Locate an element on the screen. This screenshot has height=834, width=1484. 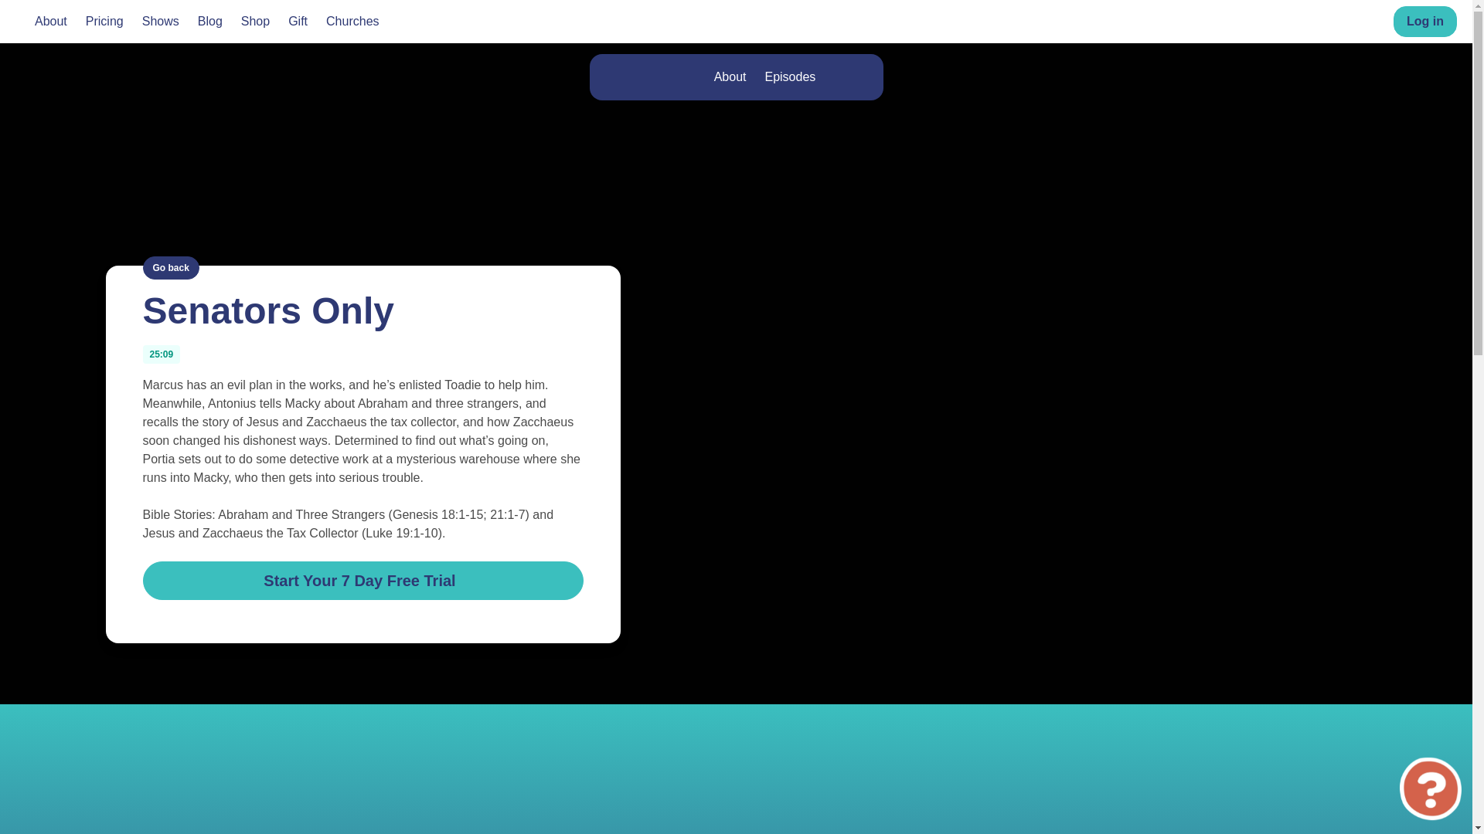
Start Your 7 Day Free Trial is located at coordinates (362, 579).